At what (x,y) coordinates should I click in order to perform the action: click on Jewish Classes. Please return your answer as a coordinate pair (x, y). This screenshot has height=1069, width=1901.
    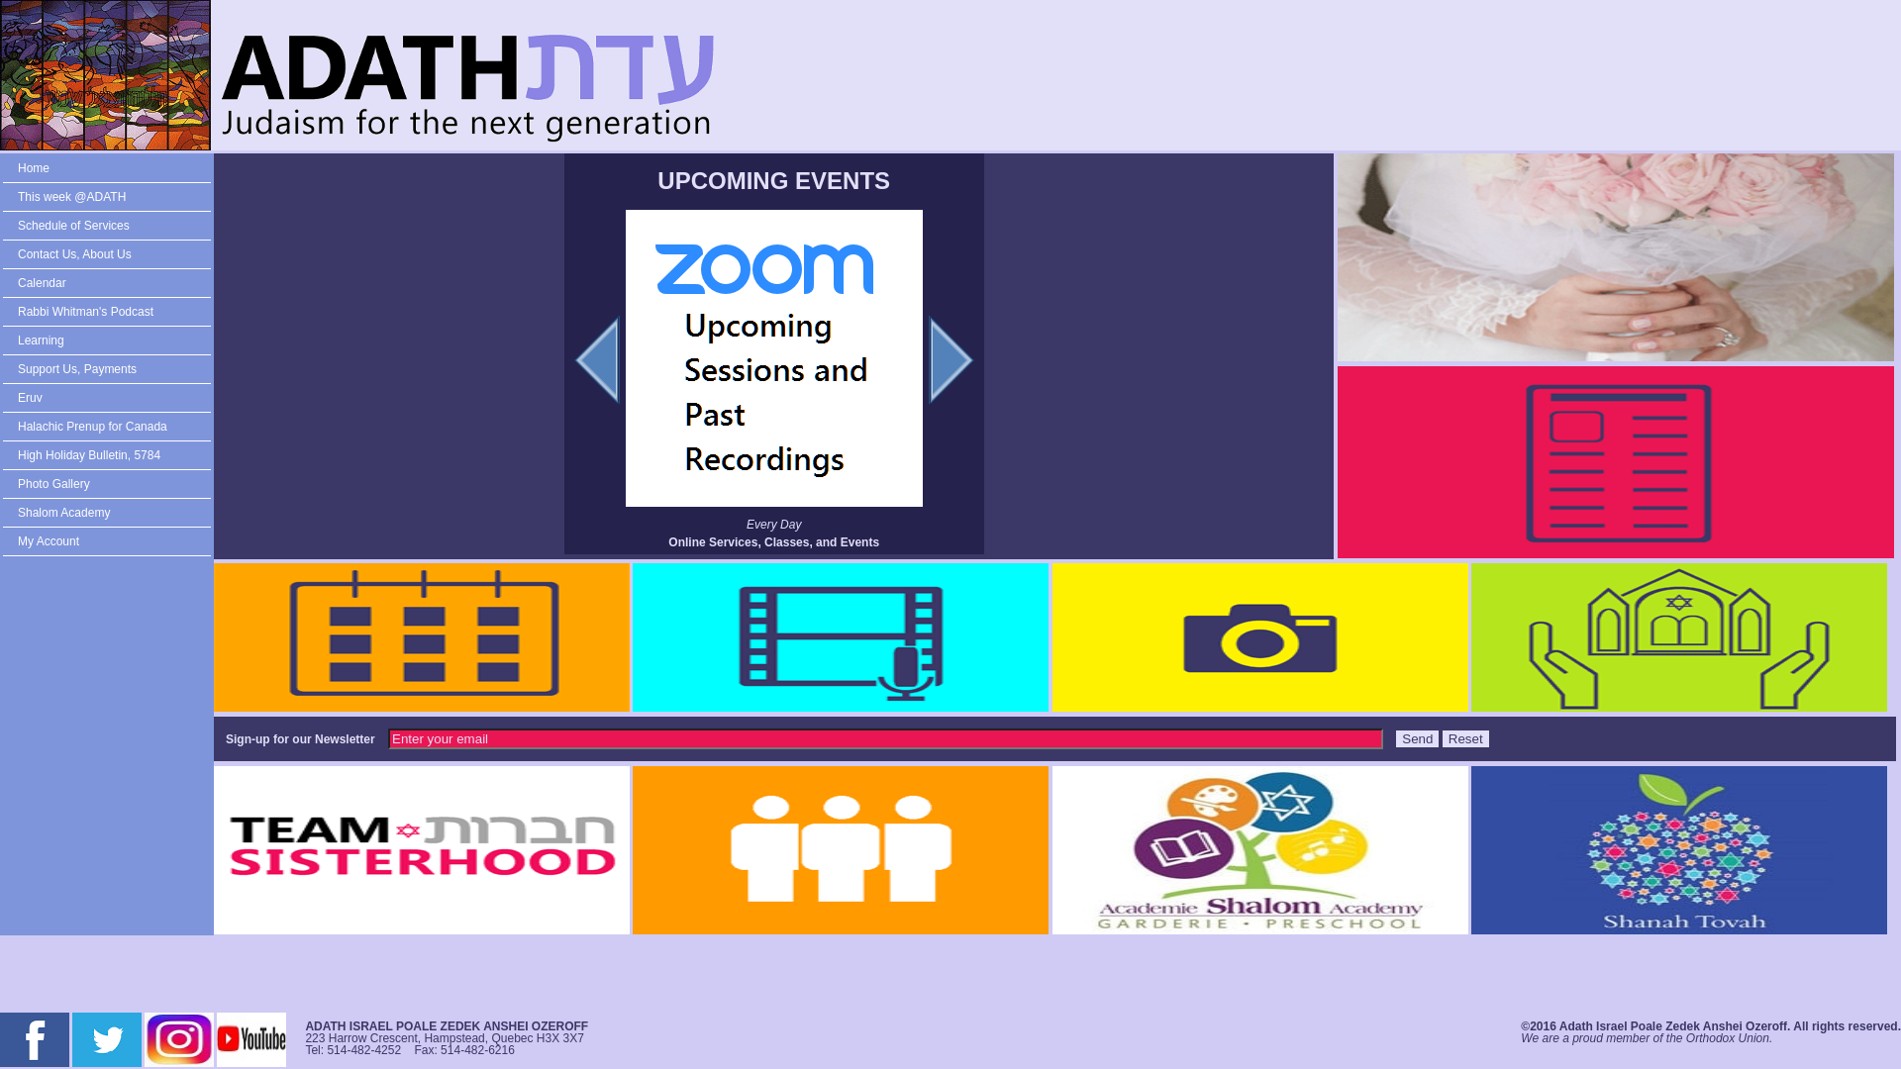
    Looking at the image, I should click on (130, 681).